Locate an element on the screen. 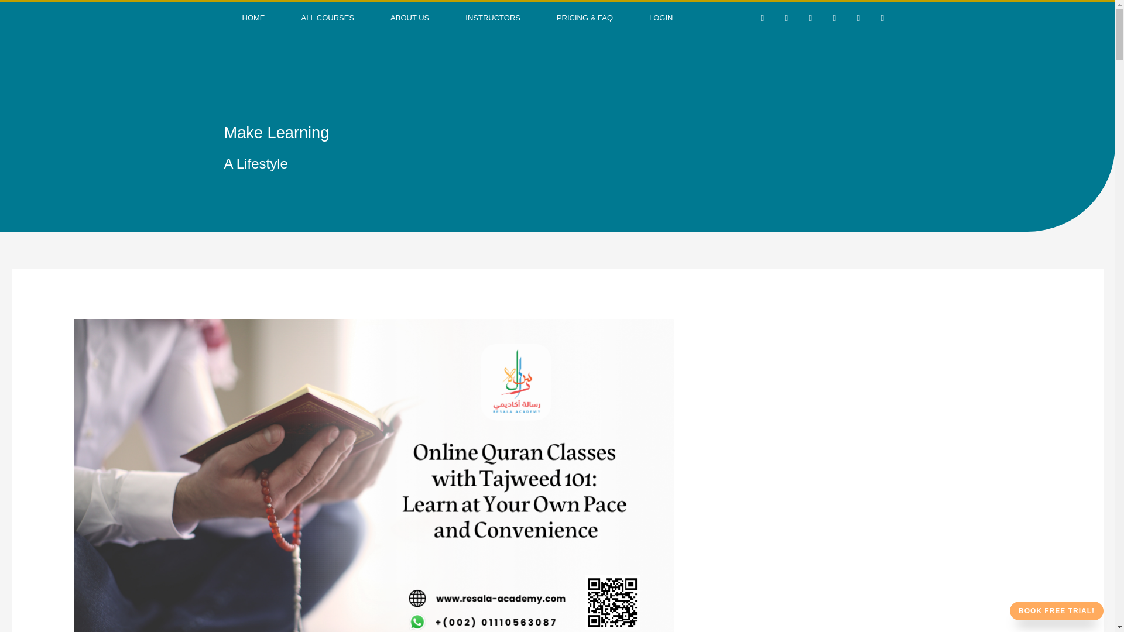 This screenshot has height=632, width=1124. Facebook-f is located at coordinates (762, 18).